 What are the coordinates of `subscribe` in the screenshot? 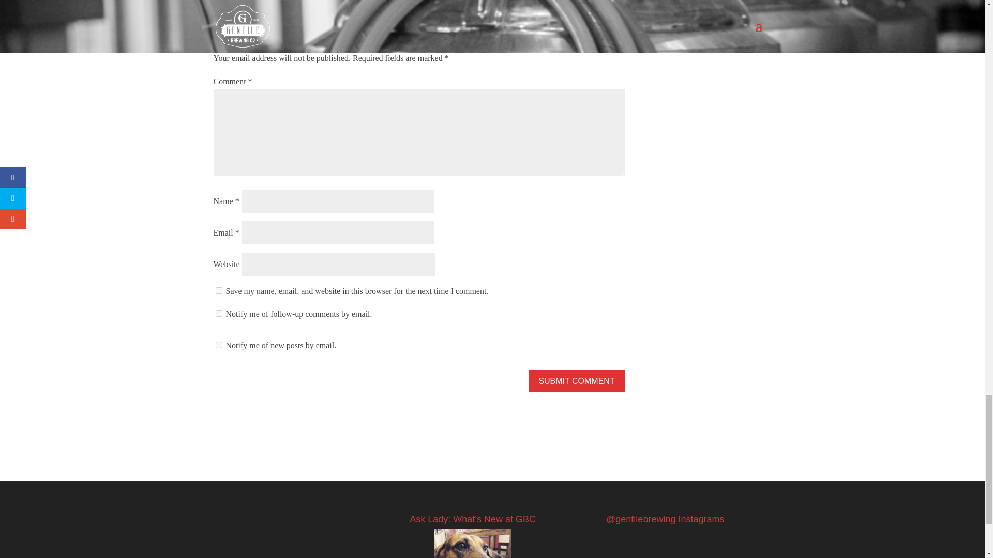 It's located at (218, 344).